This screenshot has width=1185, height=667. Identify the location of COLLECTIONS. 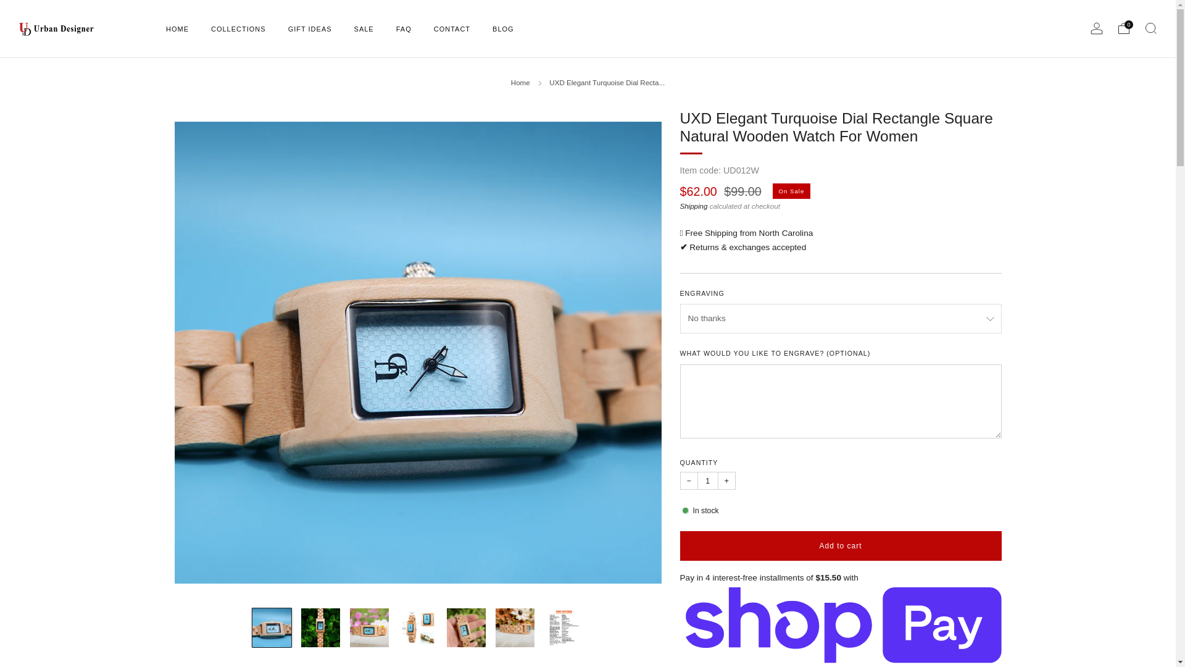
(238, 28).